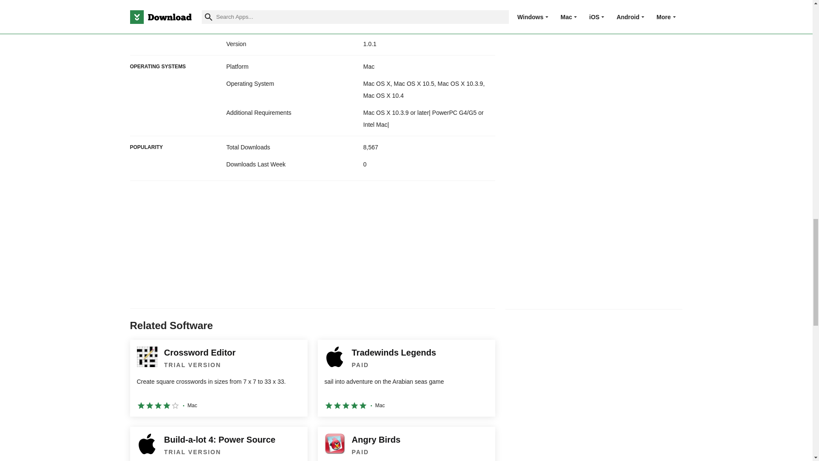 The width and height of the screenshot is (819, 461). Describe the element at coordinates (406, 378) in the screenshot. I see `Tradewinds Legends` at that location.